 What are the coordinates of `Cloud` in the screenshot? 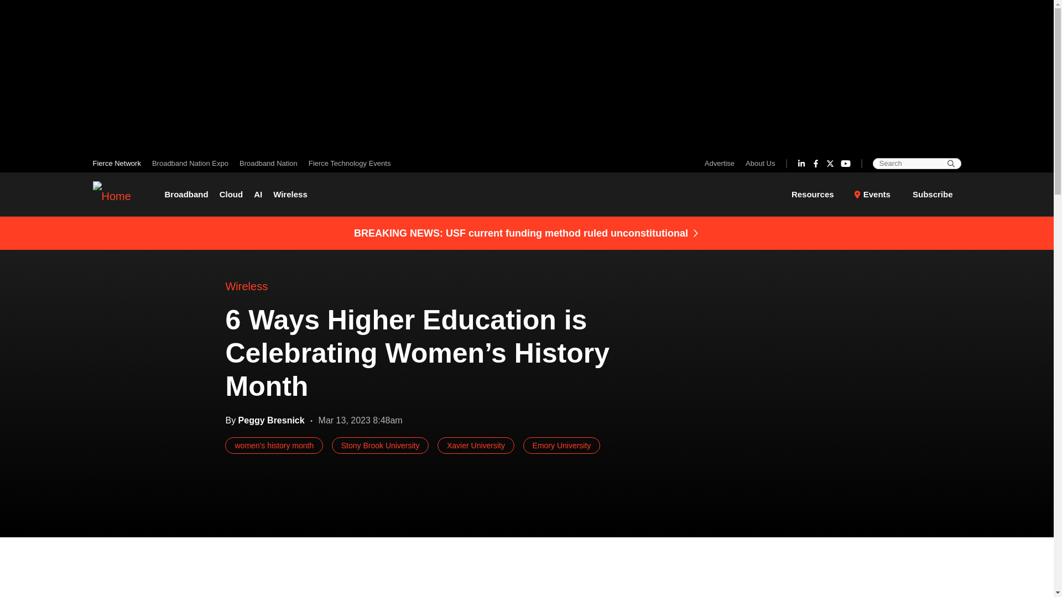 It's located at (231, 195).